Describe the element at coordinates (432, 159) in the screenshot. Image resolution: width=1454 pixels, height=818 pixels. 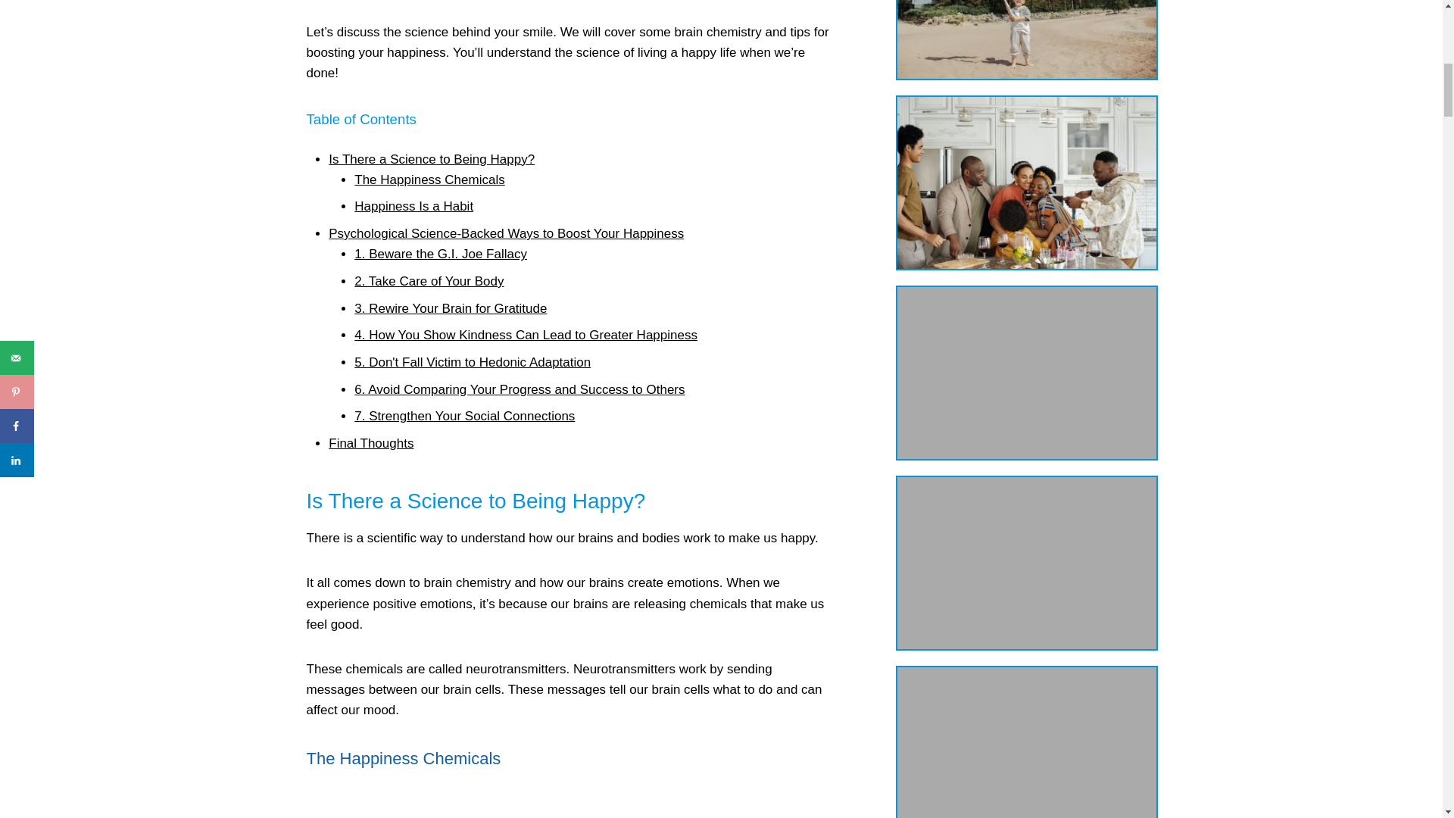
I see `Is There a Science to Being Happy?` at that location.